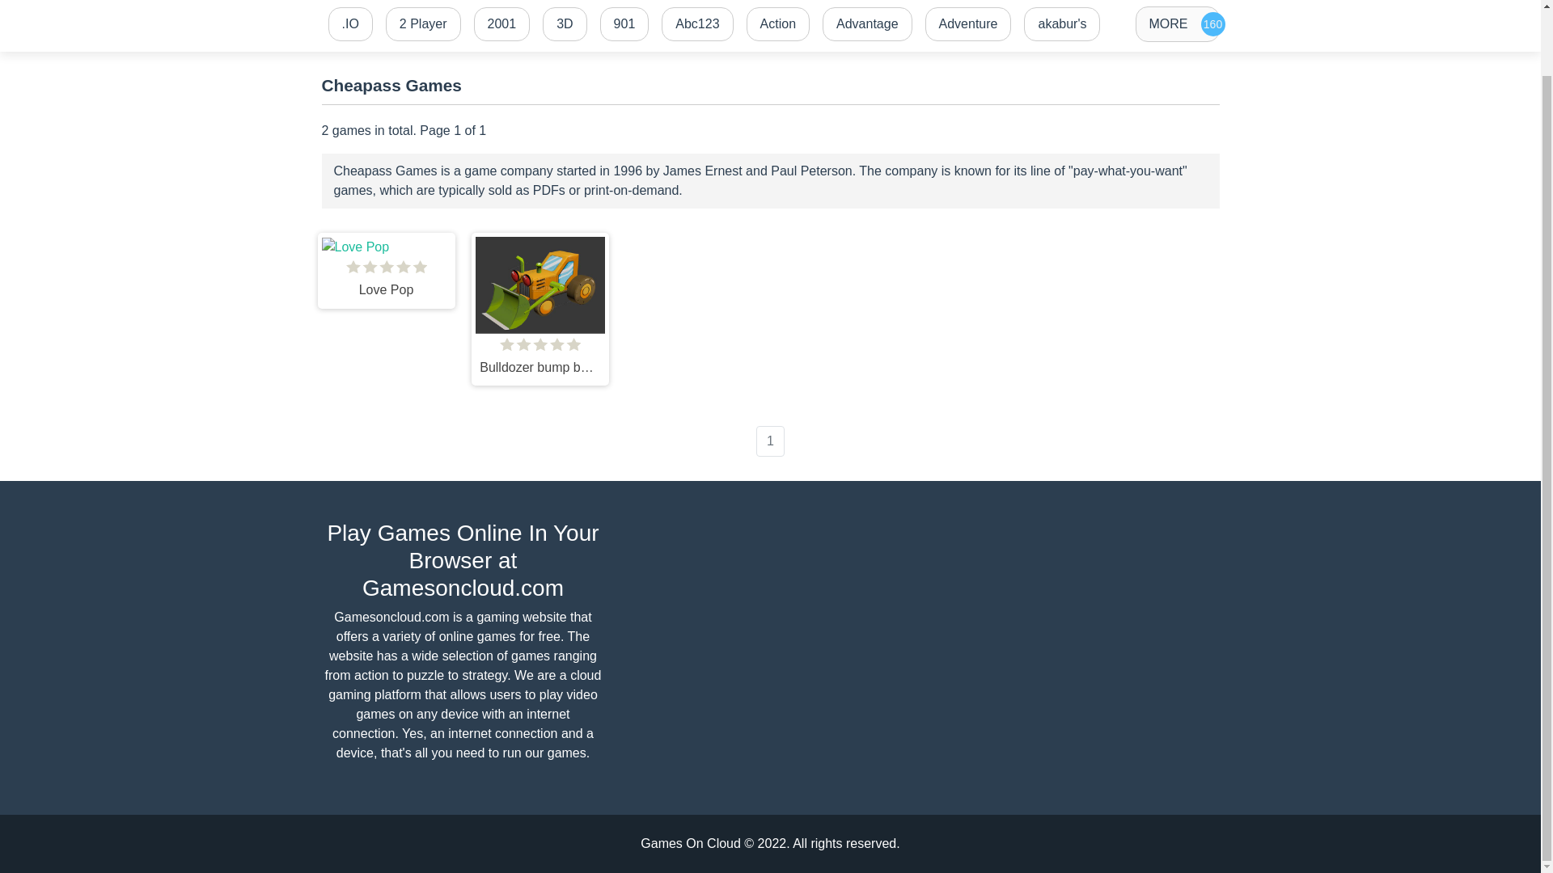 The width and height of the screenshot is (1553, 873). I want to click on 901, so click(624, 24).